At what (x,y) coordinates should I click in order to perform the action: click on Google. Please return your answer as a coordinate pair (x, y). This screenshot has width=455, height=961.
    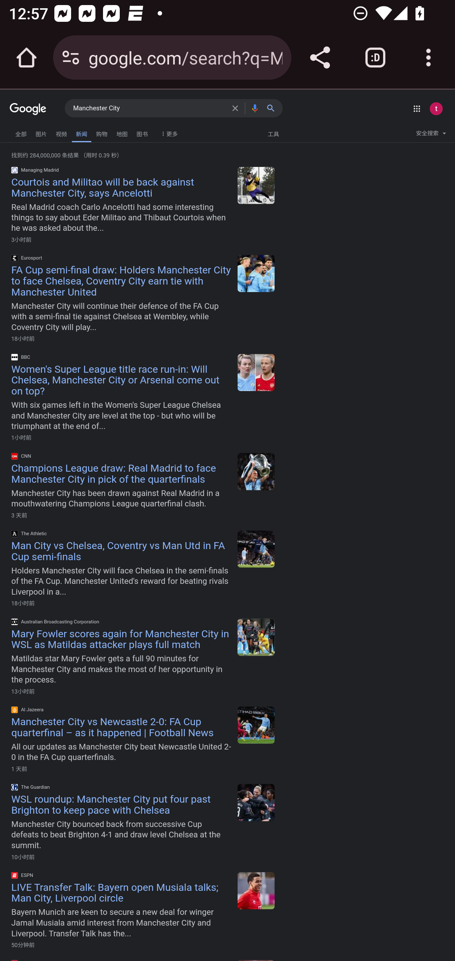
    Looking at the image, I should click on (28, 109).